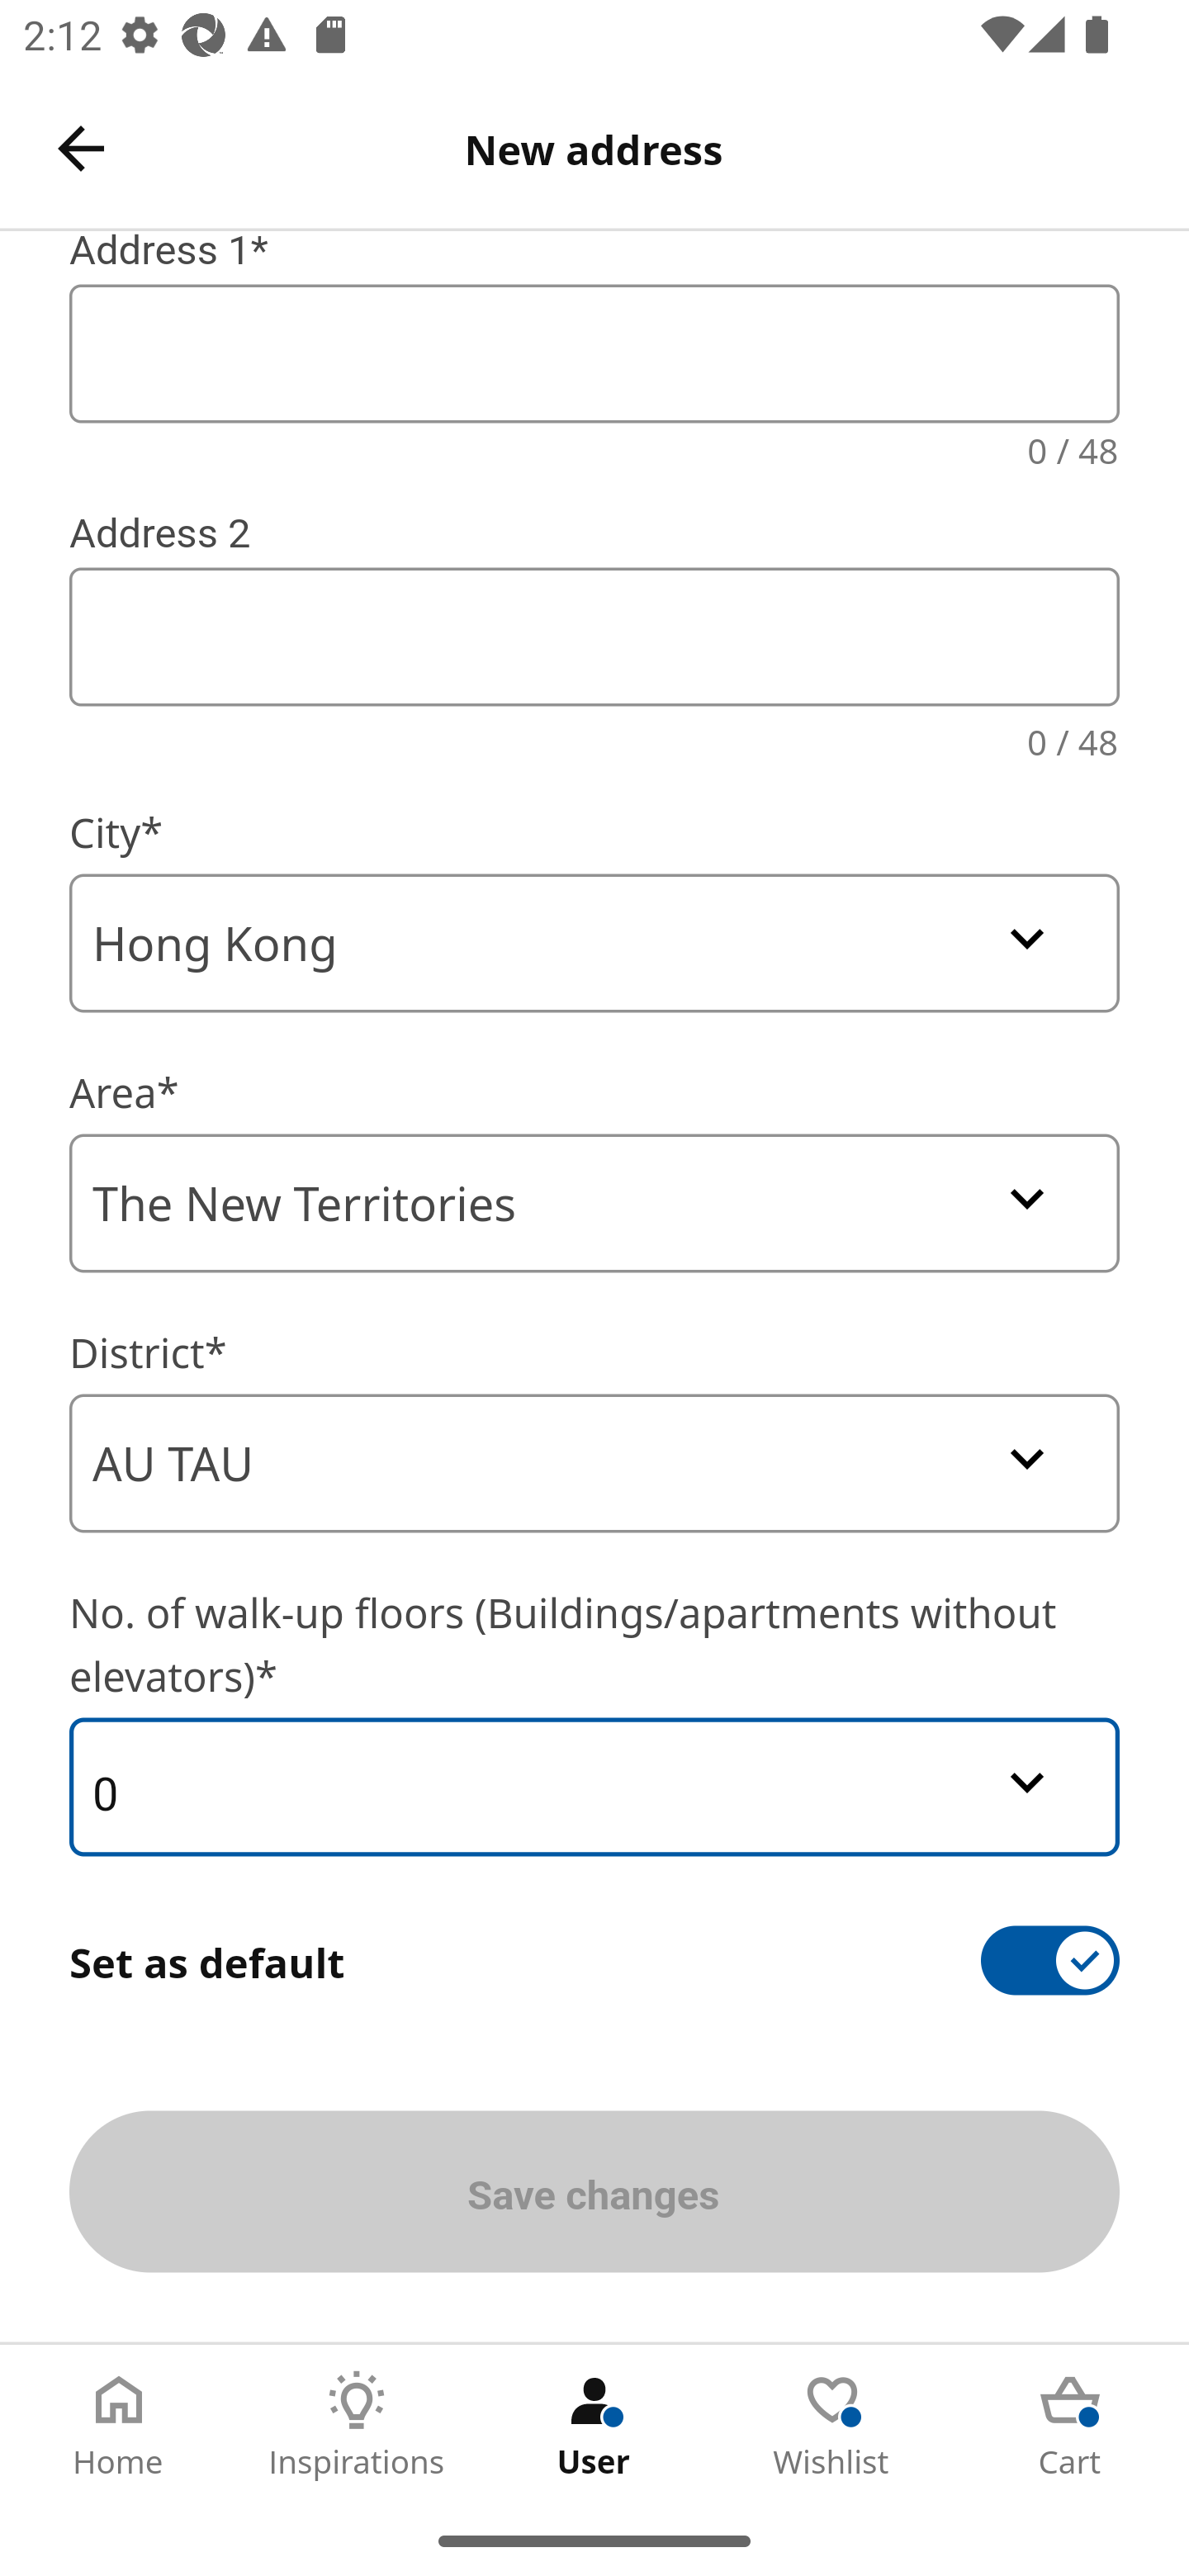  Describe the element at coordinates (594, 943) in the screenshot. I see `Hong Kong` at that location.